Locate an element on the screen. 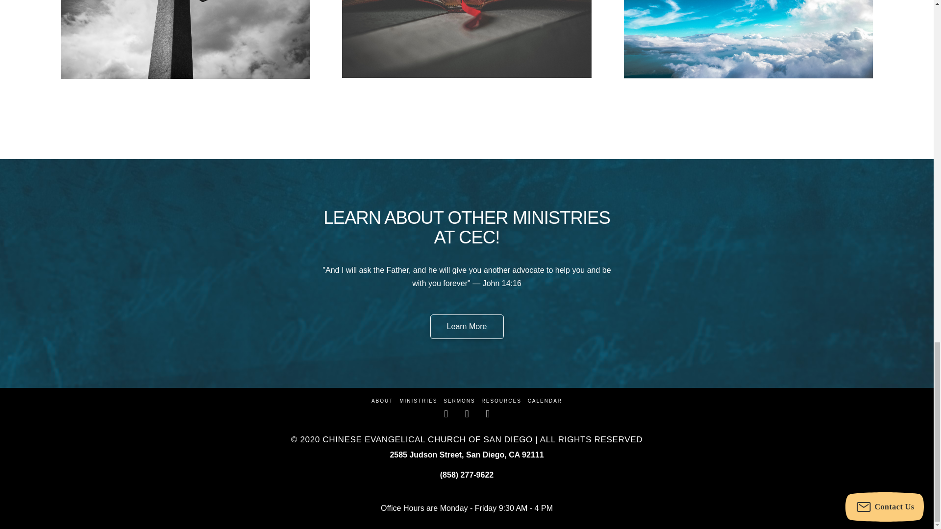 This screenshot has height=529, width=941. Learn More is located at coordinates (467, 326).